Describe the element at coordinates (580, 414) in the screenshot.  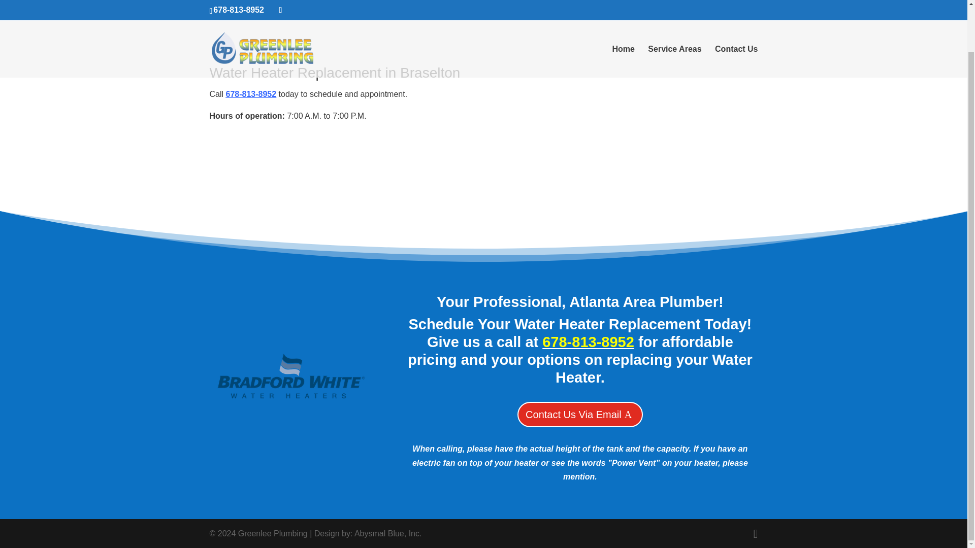
I see `Contact Us Via Email` at that location.